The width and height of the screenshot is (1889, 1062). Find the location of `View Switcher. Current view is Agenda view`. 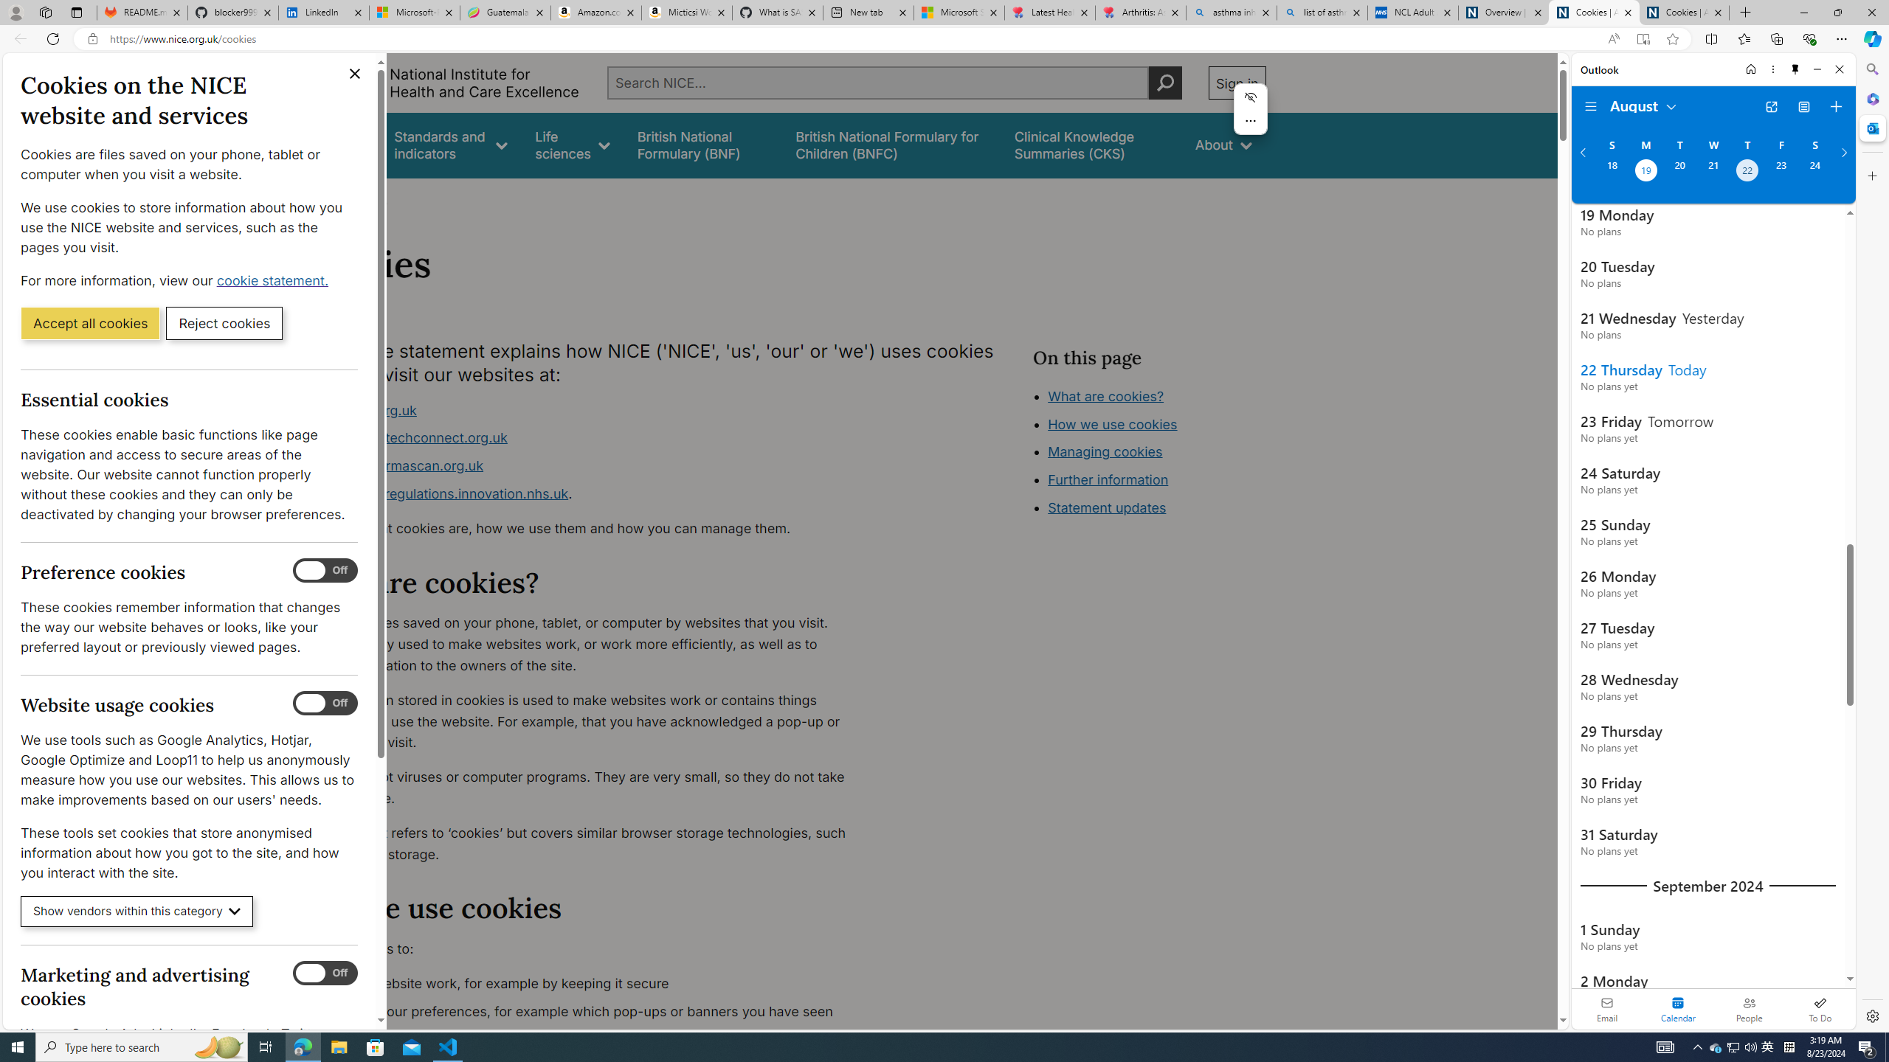

View Switcher. Current view is Agenda view is located at coordinates (1803, 107).